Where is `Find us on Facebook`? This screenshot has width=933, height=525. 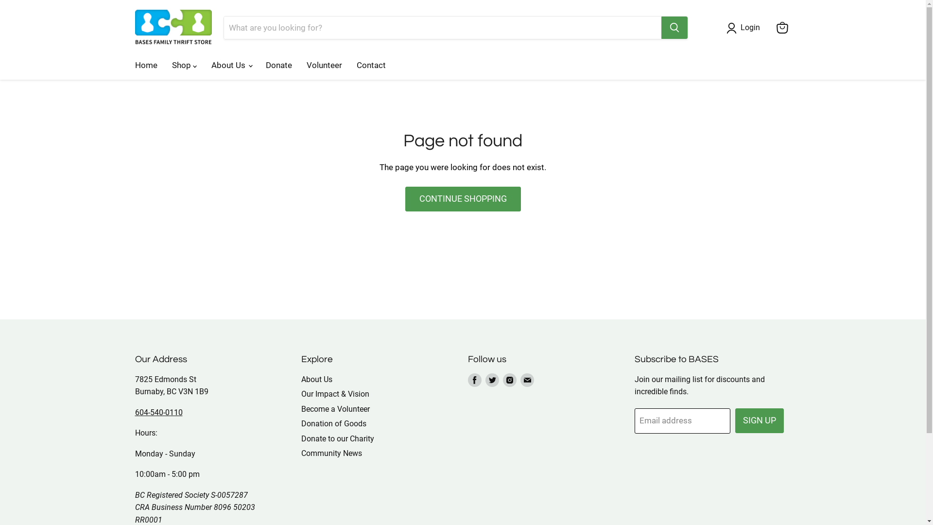 Find us on Facebook is located at coordinates (475, 380).